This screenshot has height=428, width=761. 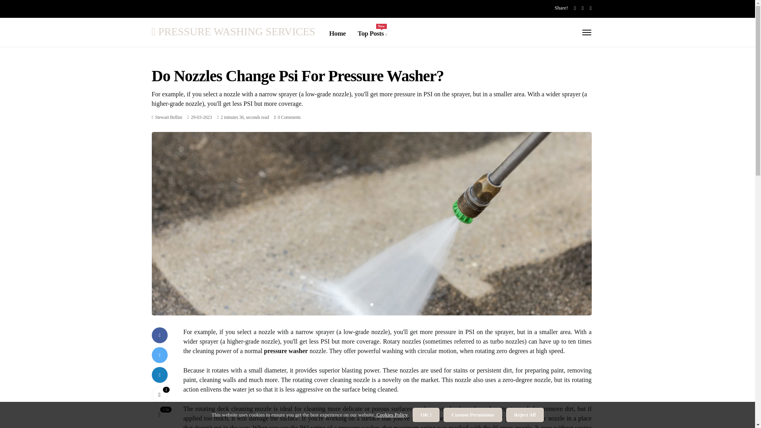 I want to click on Like, so click(x=159, y=395).